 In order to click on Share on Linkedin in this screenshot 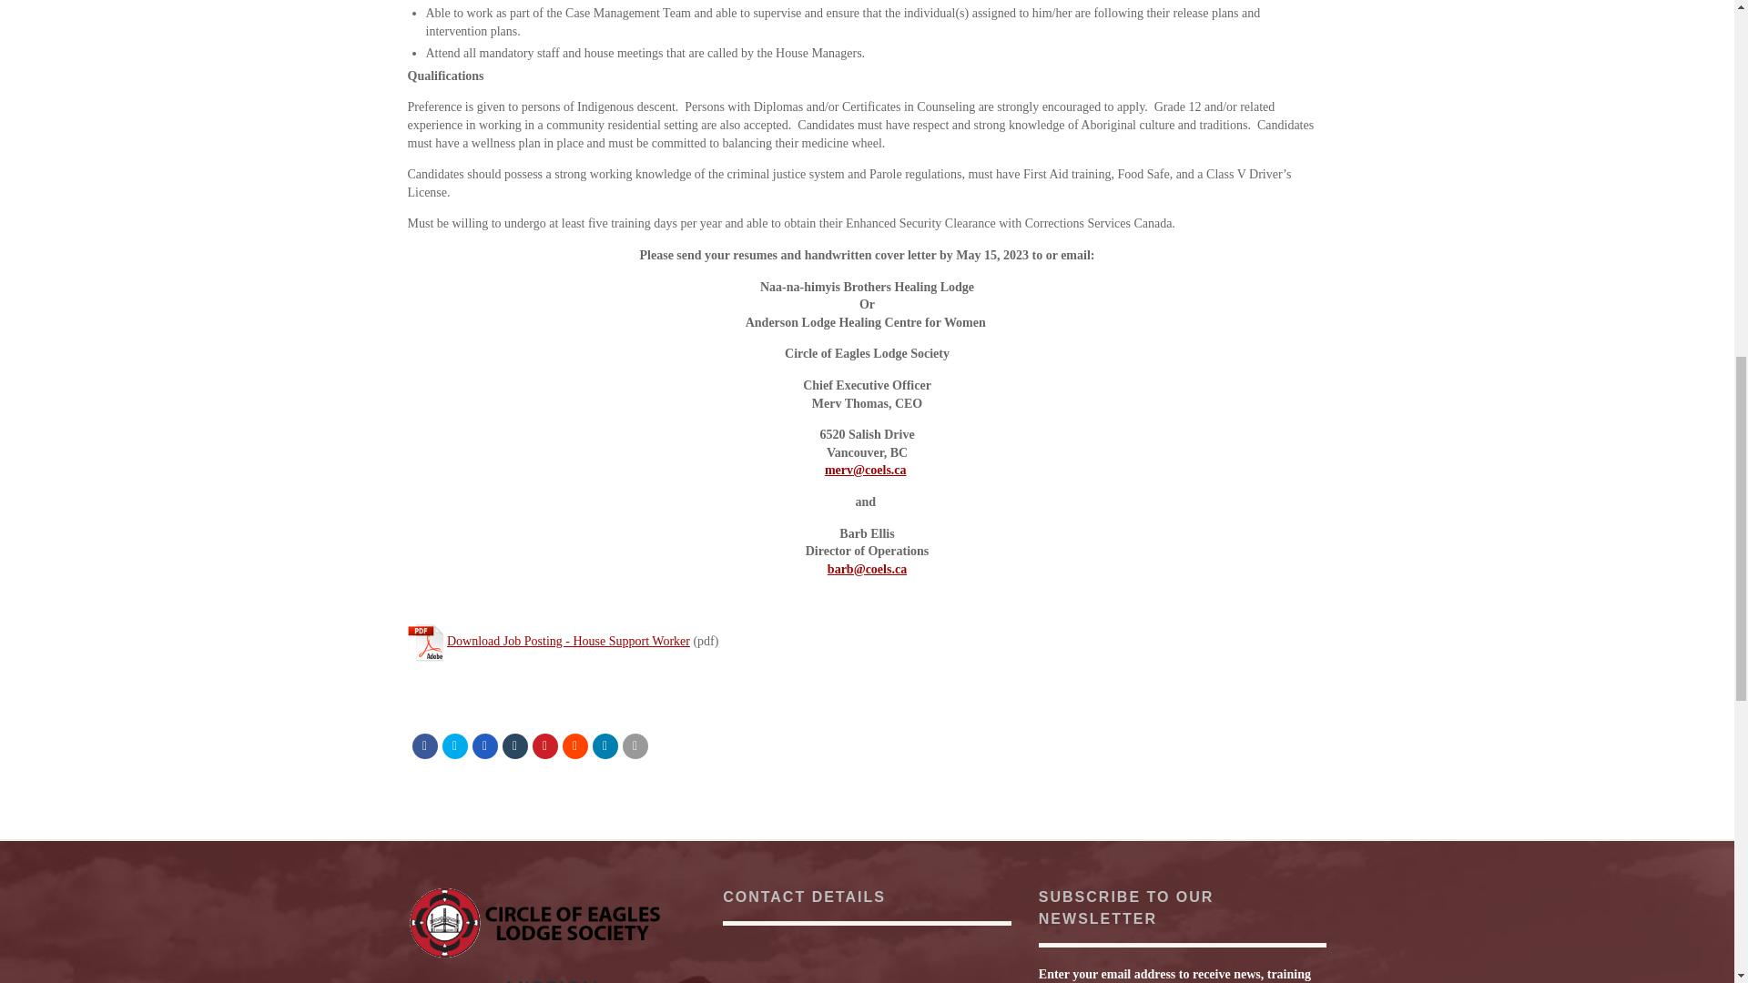, I will do `click(605, 745)`.